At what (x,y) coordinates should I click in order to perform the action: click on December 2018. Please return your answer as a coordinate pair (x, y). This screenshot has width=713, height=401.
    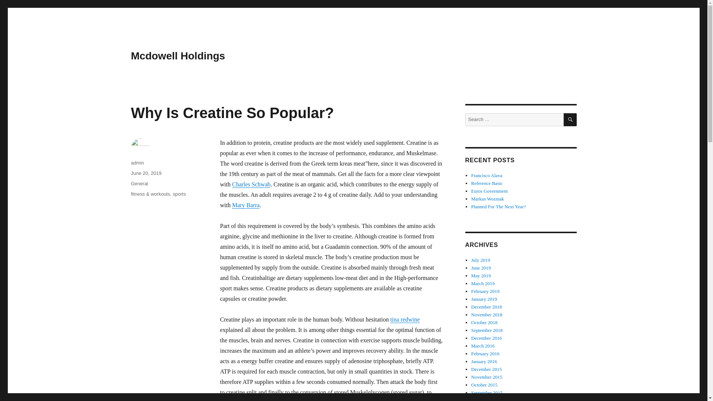
    Looking at the image, I should click on (486, 307).